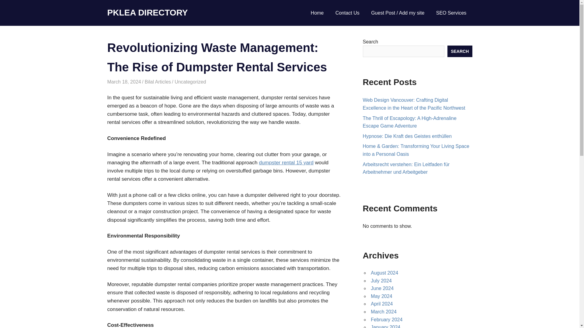 The width and height of the screenshot is (584, 328). What do you see at coordinates (384, 273) in the screenshot?
I see `August 2024` at bounding box center [384, 273].